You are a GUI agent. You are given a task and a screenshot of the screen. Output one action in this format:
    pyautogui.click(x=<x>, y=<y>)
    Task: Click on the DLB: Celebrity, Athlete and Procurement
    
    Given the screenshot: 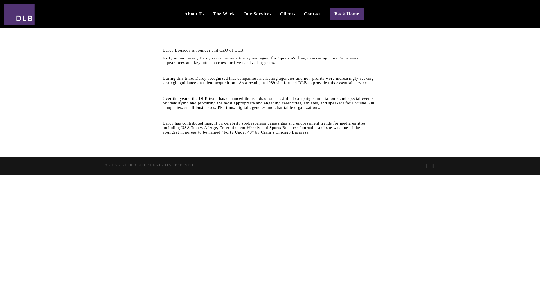 What is the action you would take?
    pyautogui.click(x=30, y=14)
    